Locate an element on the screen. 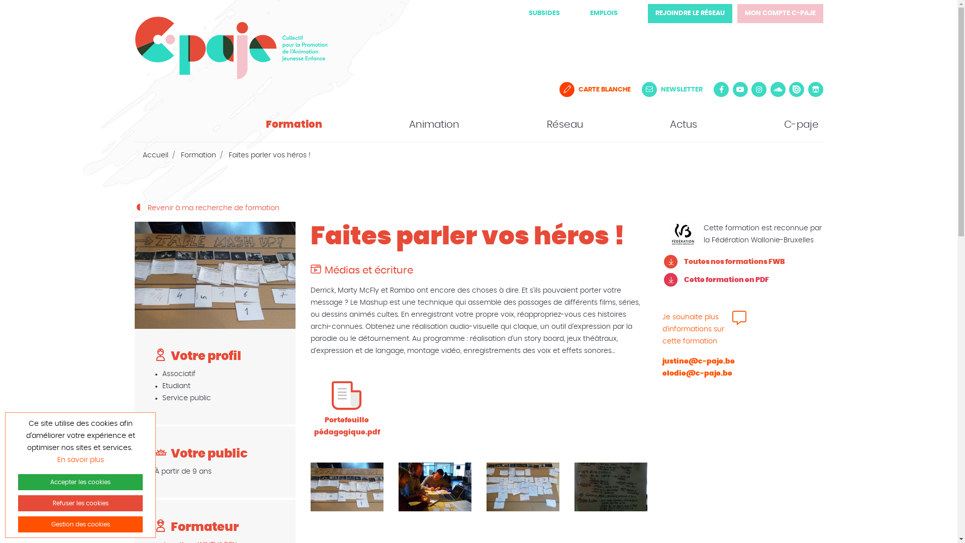  elodie@c-paje.be is located at coordinates (698, 374).